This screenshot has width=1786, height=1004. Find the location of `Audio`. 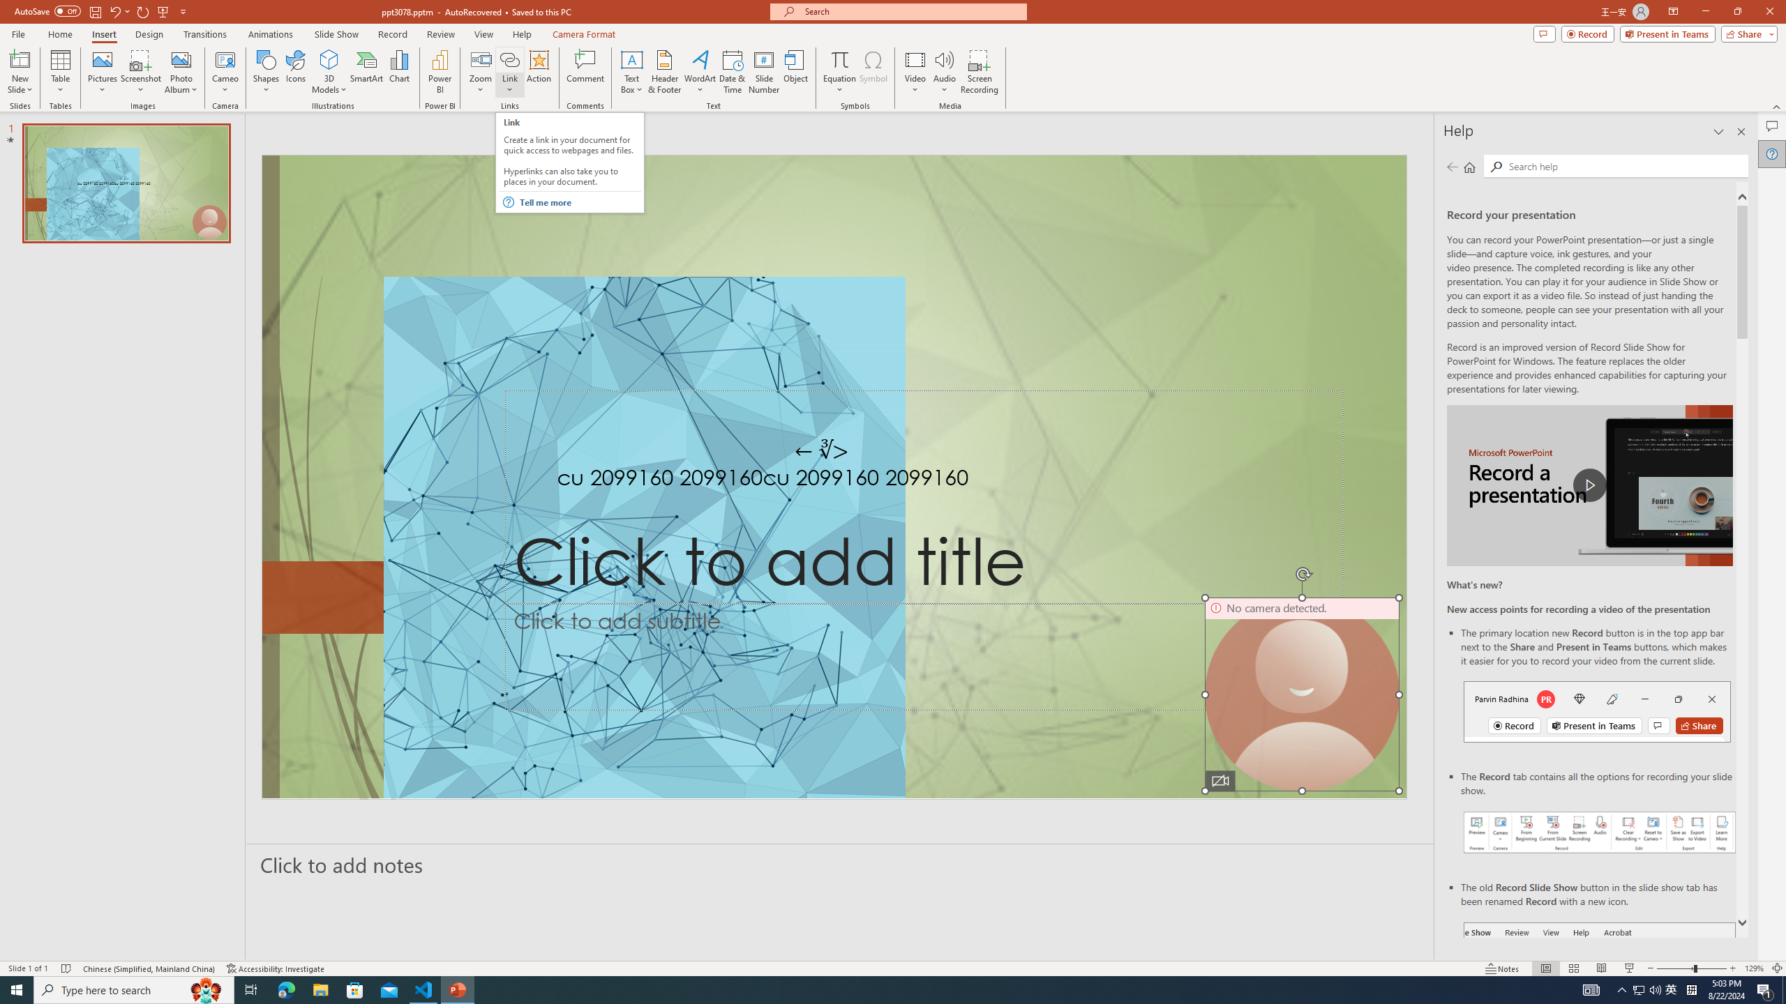

Audio is located at coordinates (945, 72).